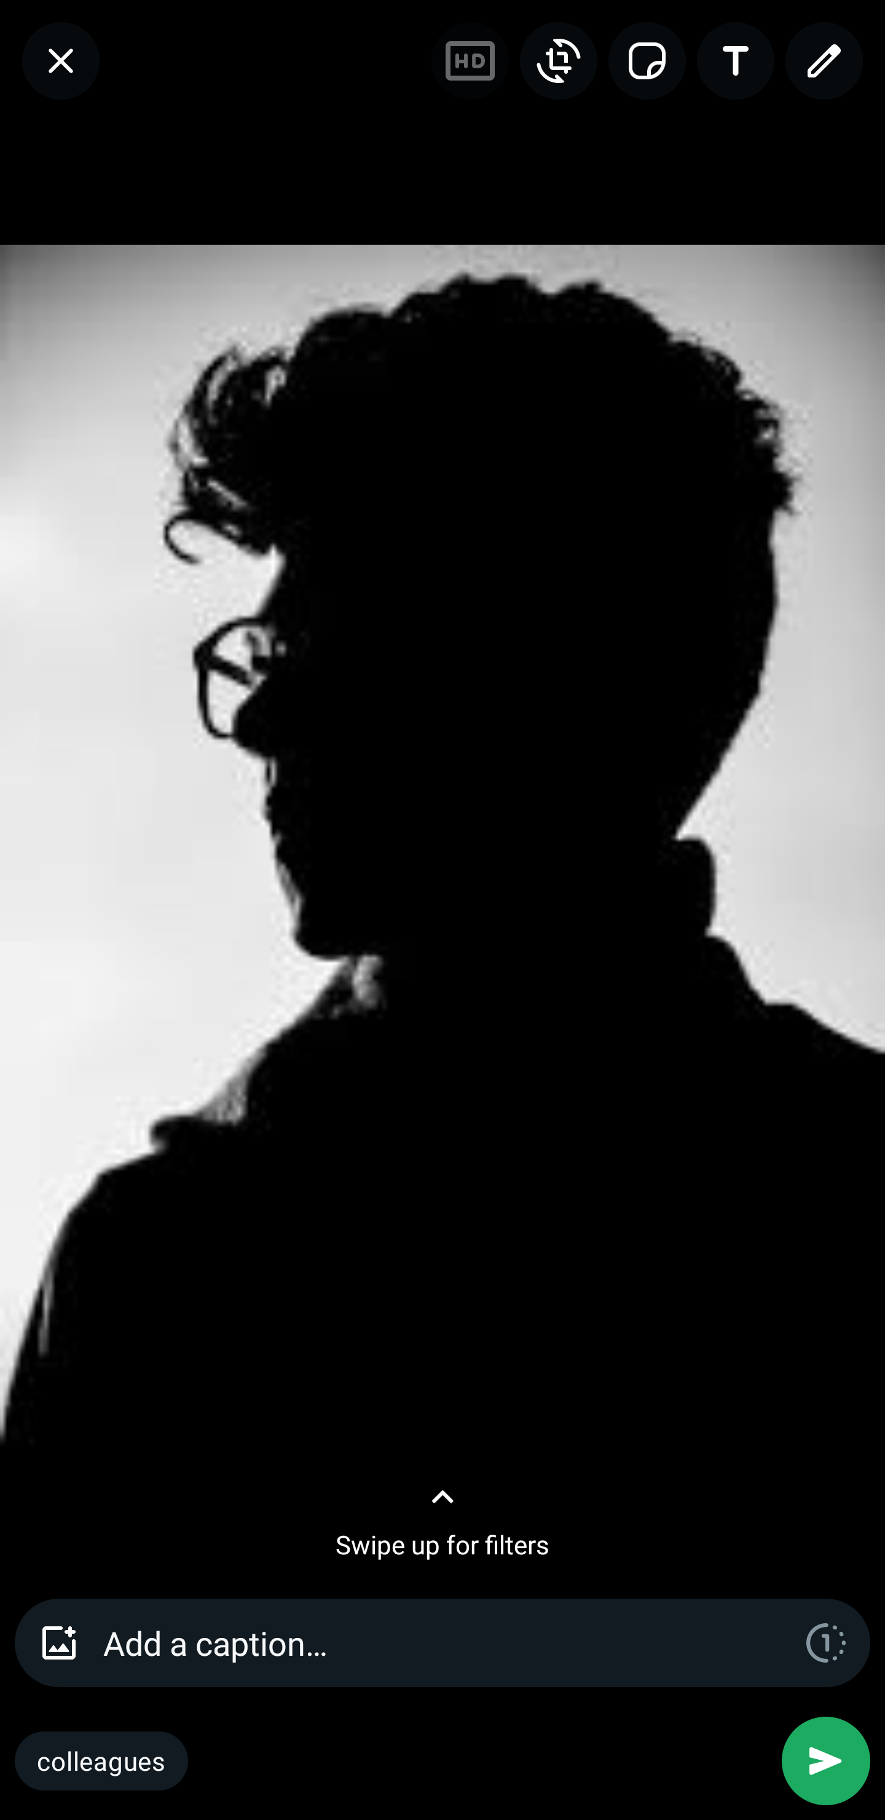  I want to click on colleagues, so click(101, 1761).